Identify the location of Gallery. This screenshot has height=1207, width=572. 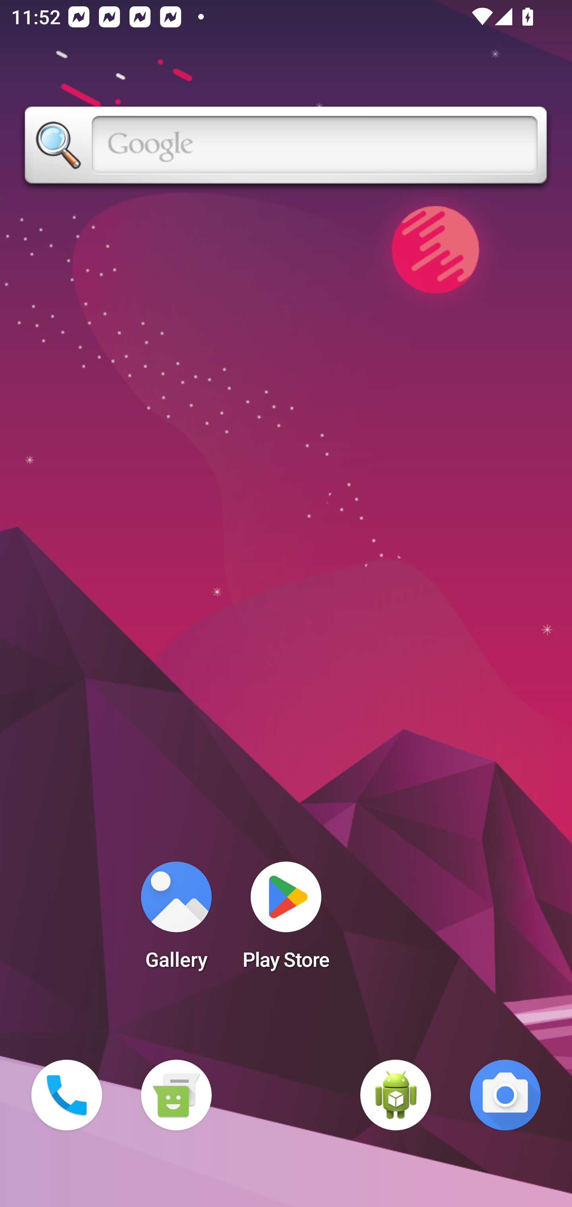
(176, 920).